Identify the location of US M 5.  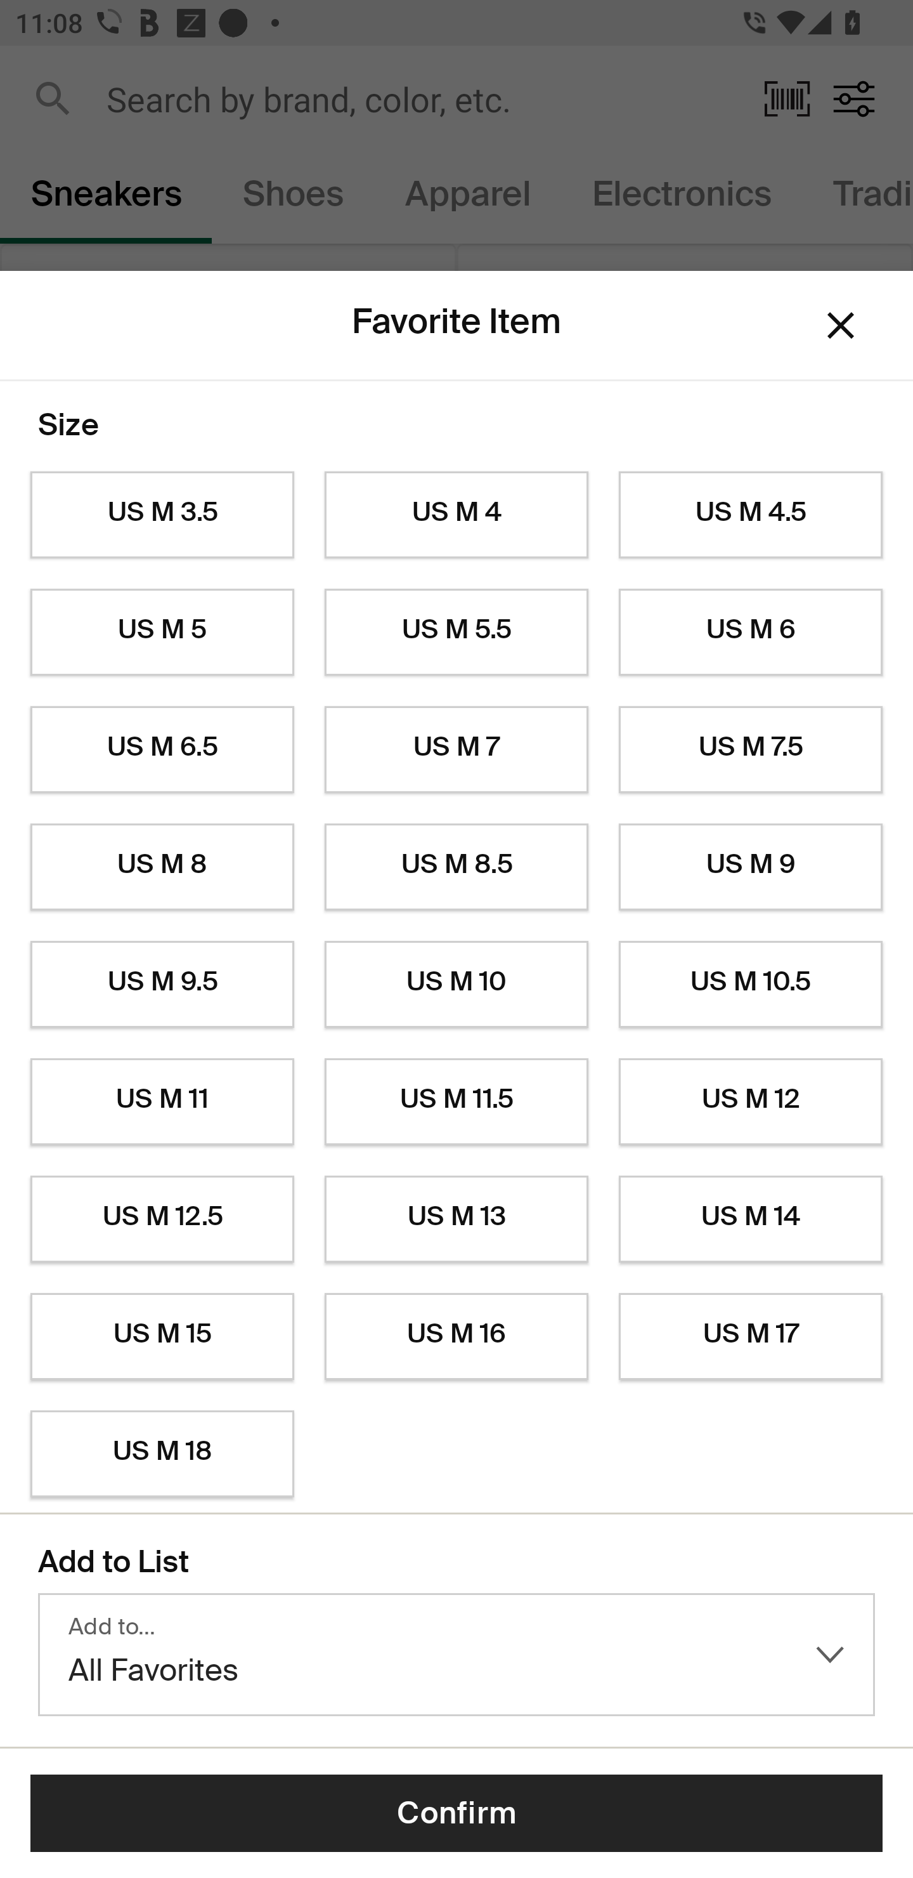
(162, 632).